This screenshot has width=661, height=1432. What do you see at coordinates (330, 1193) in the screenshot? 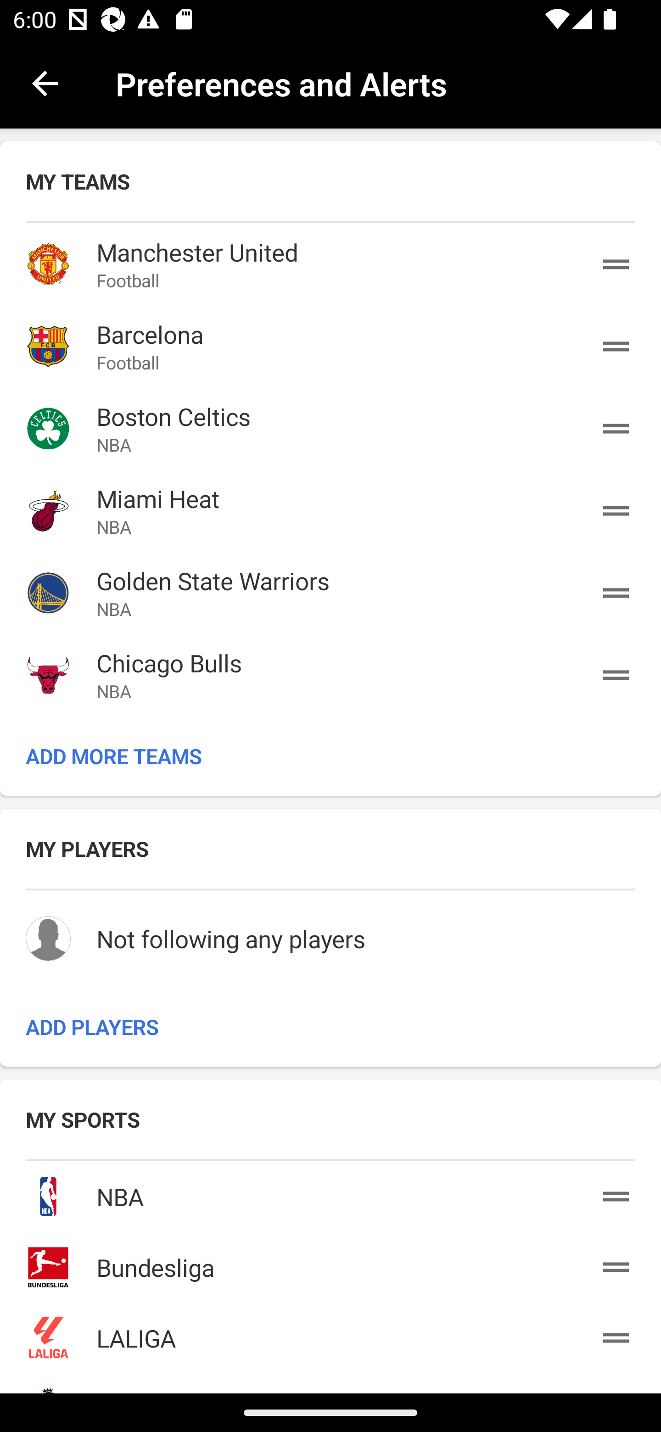
I see `NBA NBA NBA` at bounding box center [330, 1193].